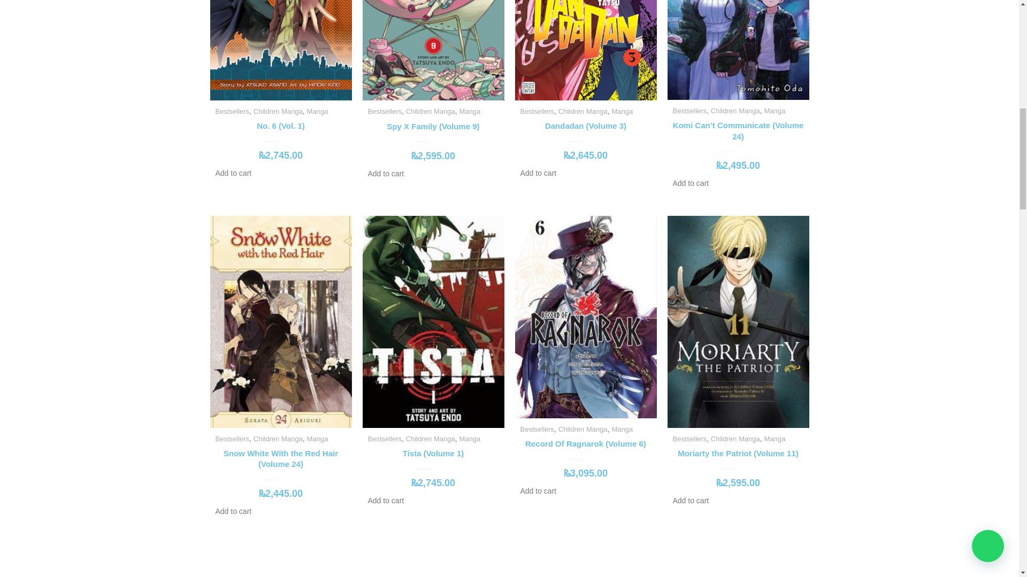  Describe the element at coordinates (317, 111) in the screenshot. I see `Manga` at that location.